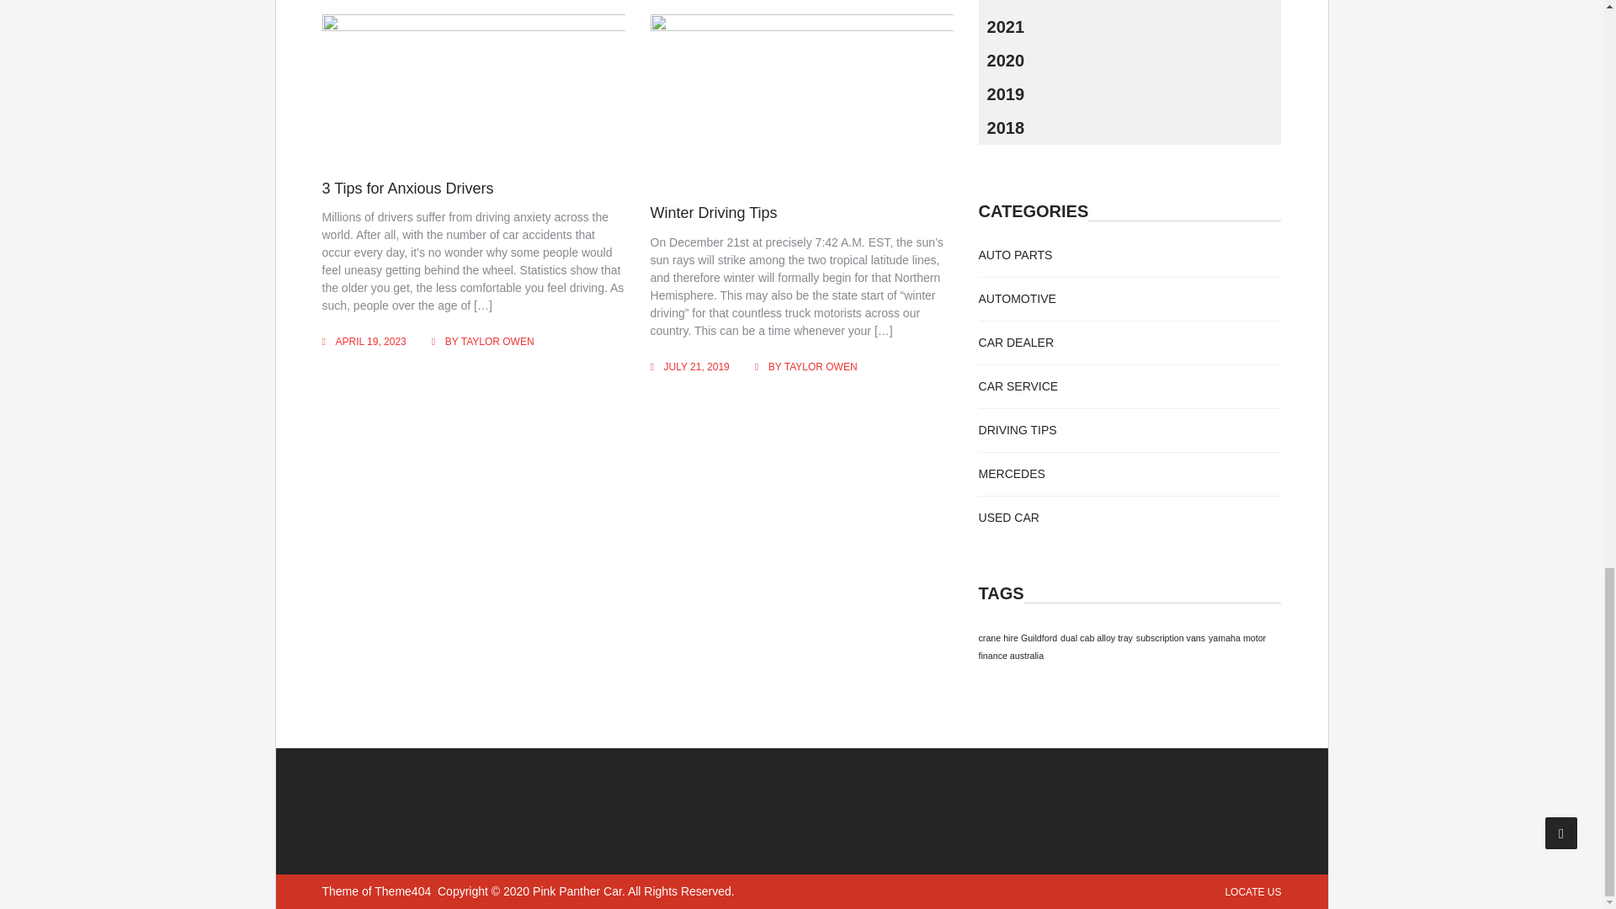  I want to click on JULY 21, 2019, so click(697, 366).